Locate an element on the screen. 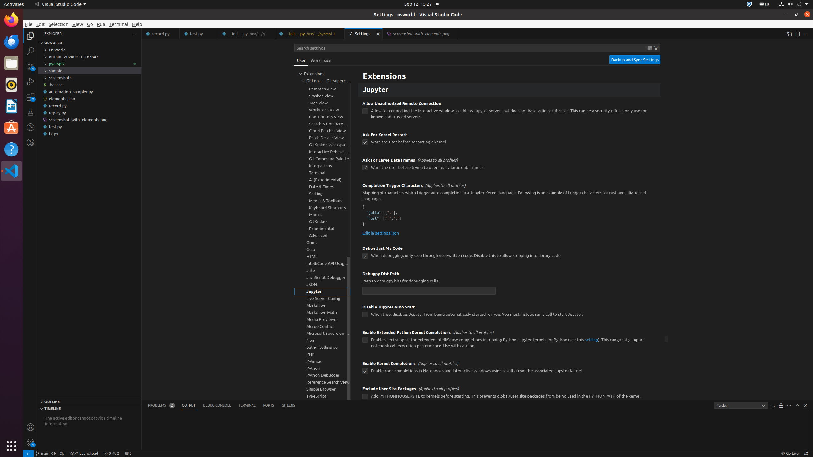 This screenshot has width=813, height=457. Terminal (Ctrl+`) is located at coordinates (247, 406).